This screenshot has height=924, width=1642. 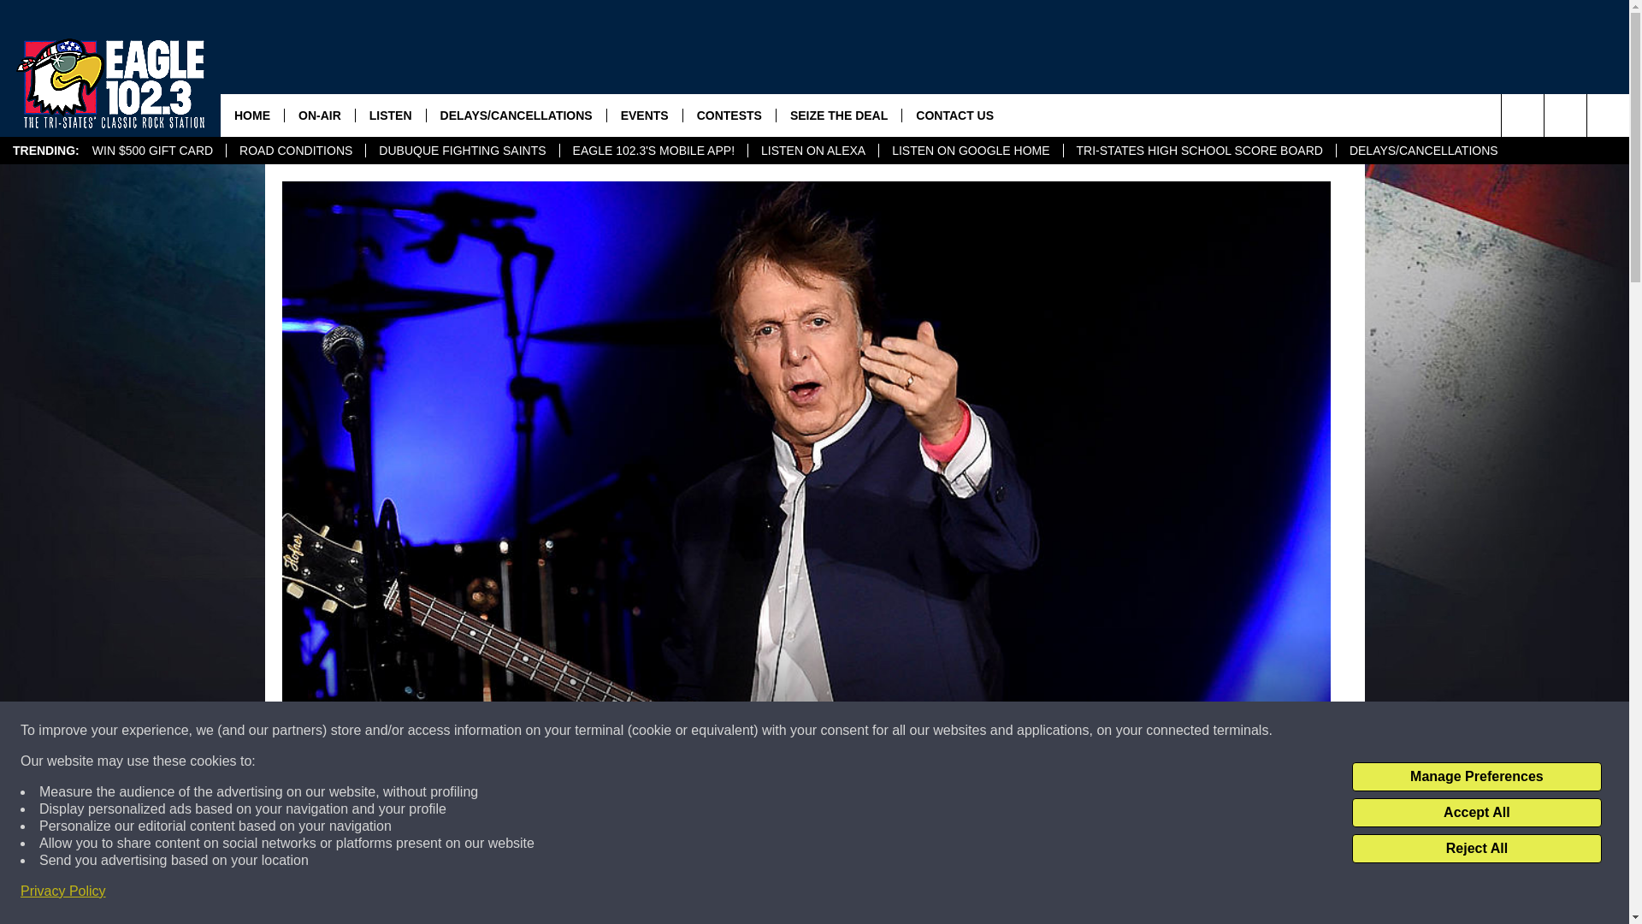 What do you see at coordinates (1028, 893) in the screenshot?
I see `Share on Twitter` at bounding box center [1028, 893].